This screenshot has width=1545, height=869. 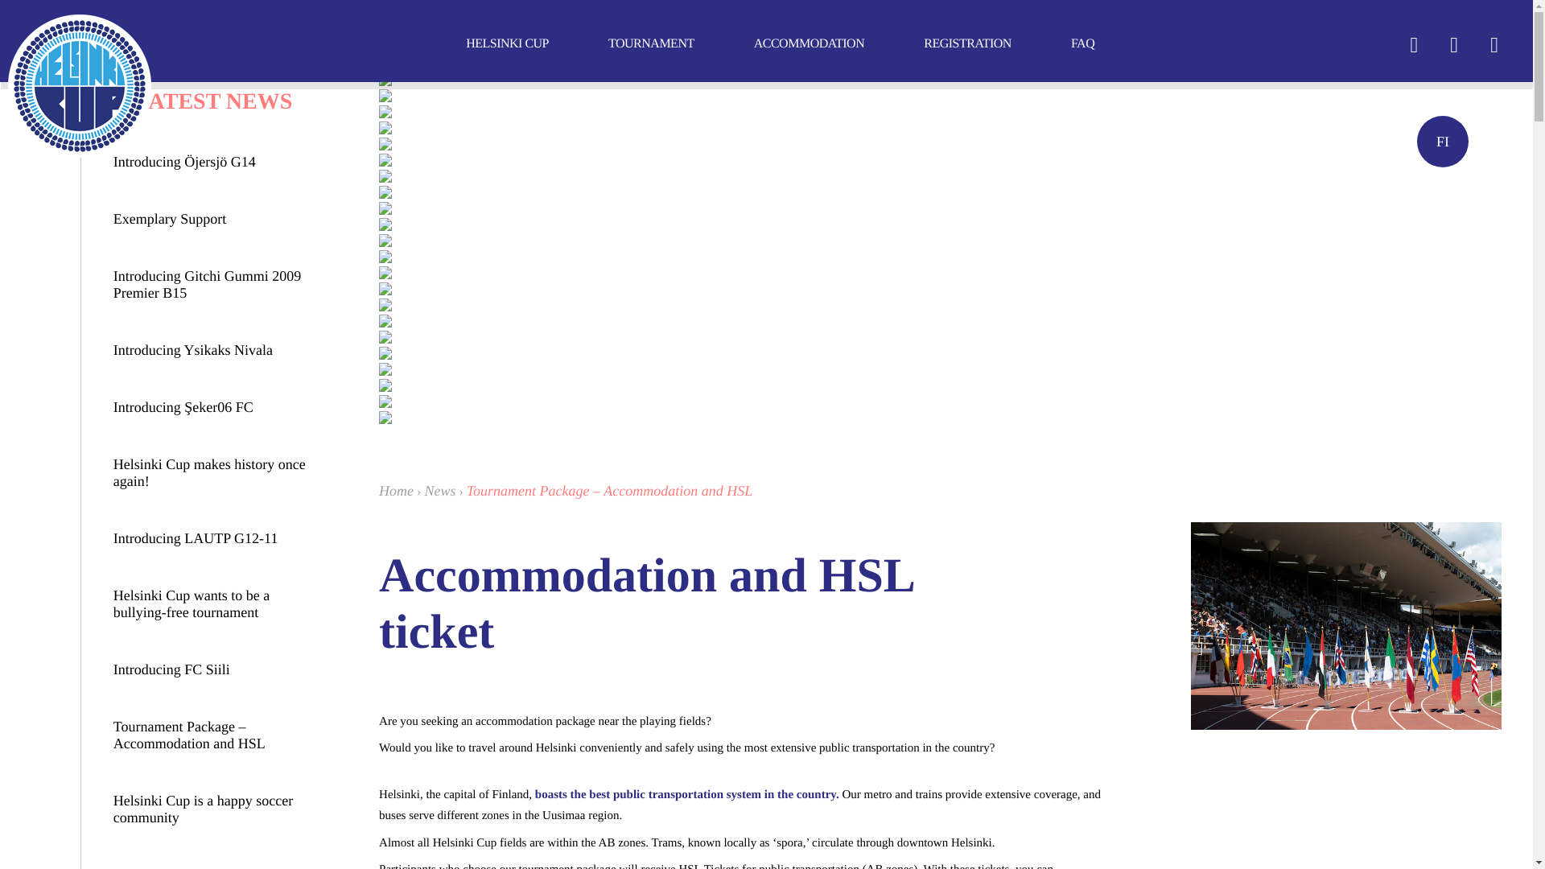 I want to click on Introducing Ysikaks Nivala, so click(x=216, y=349).